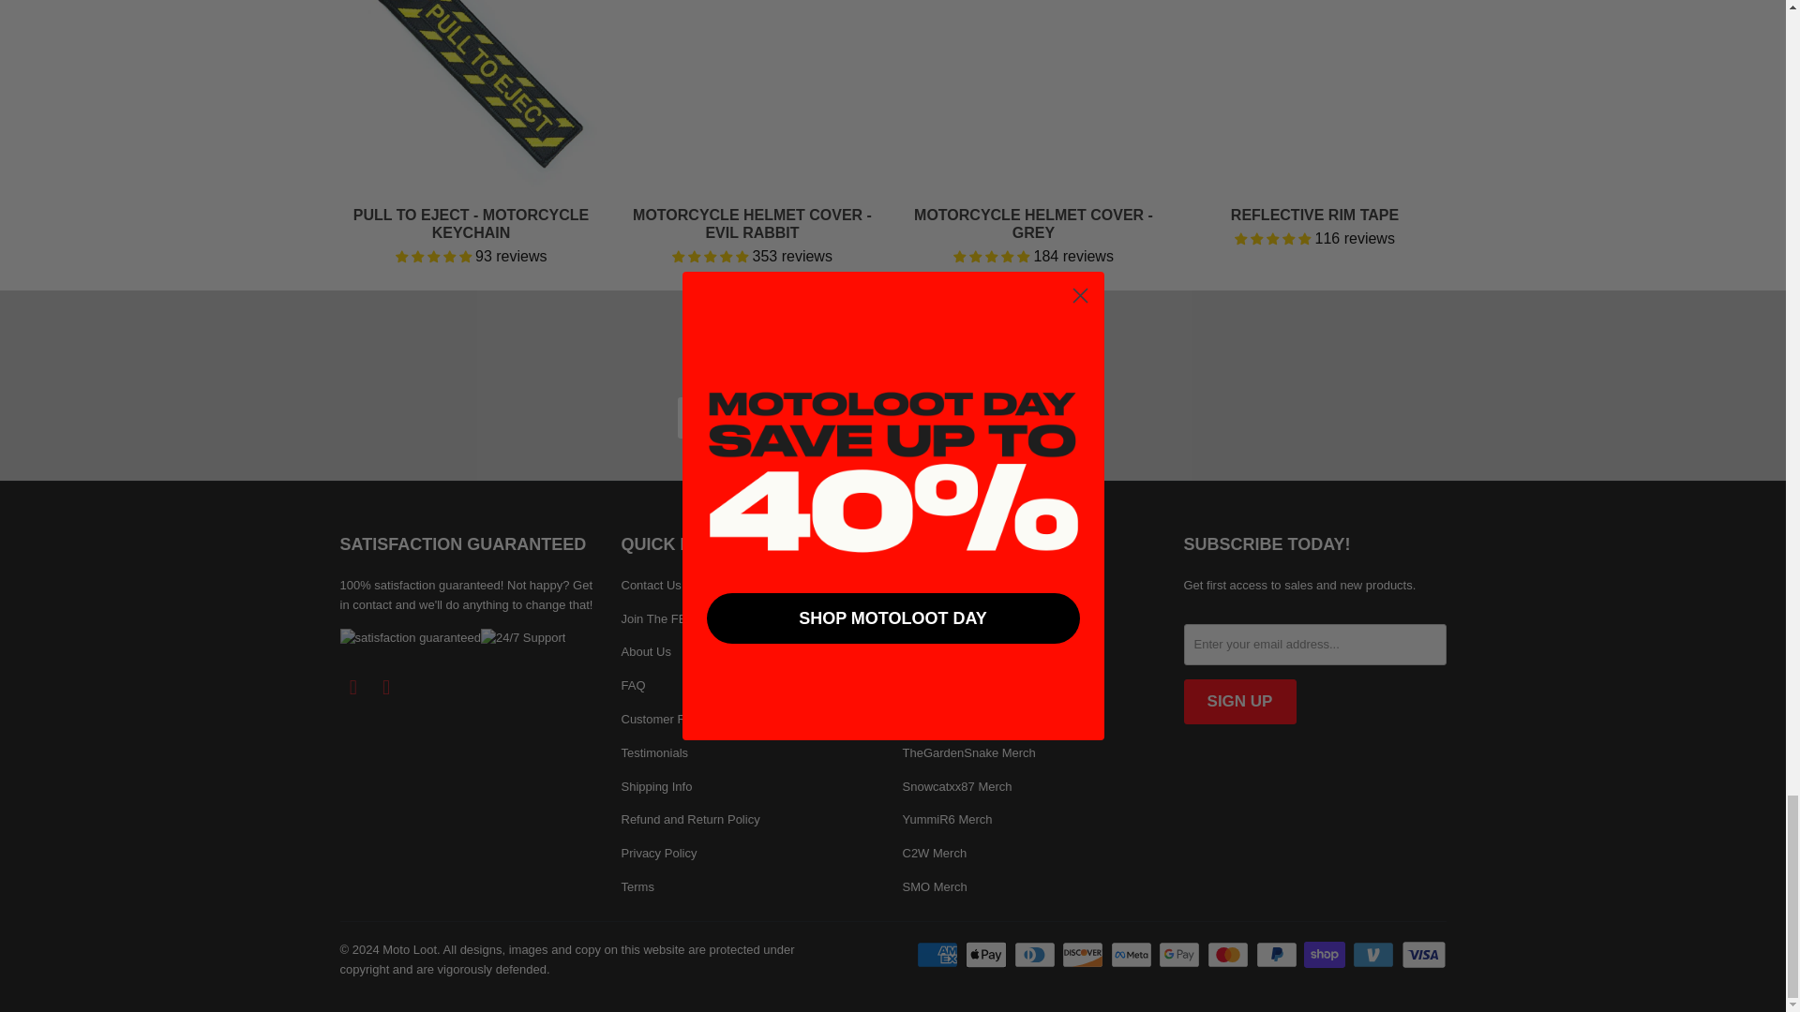 This screenshot has height=1012, width=1800. I want to click on Google Pay, so click(1181, 954).